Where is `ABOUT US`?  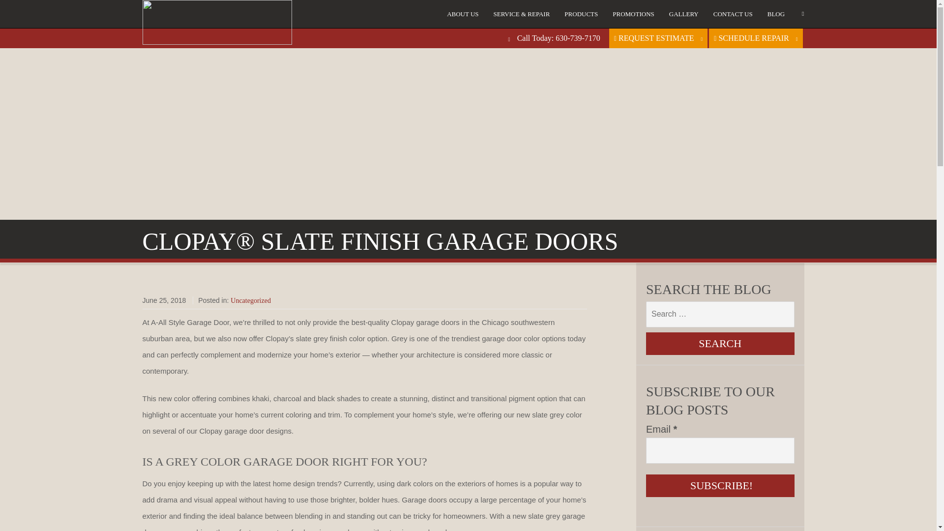
ABOUT US is located at coordinates (463, 14).